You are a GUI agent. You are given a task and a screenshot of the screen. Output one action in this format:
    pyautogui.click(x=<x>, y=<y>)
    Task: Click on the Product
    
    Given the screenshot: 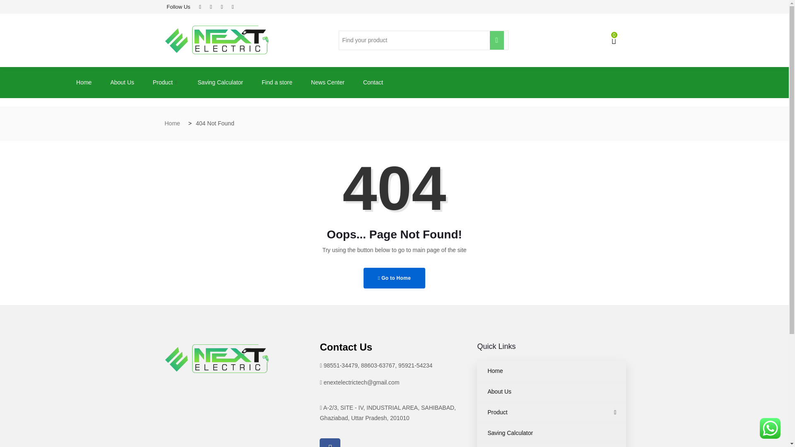 What is the action you would take?
    pyautogui.click(x=552, y=412)
    